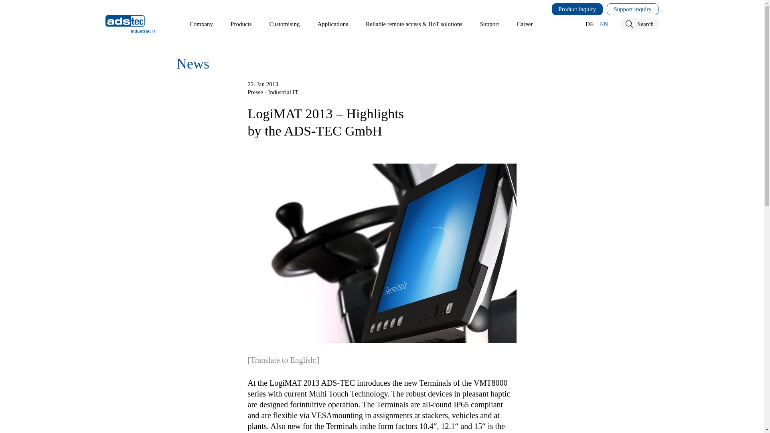  I want to click on Products, so click(241, 24).